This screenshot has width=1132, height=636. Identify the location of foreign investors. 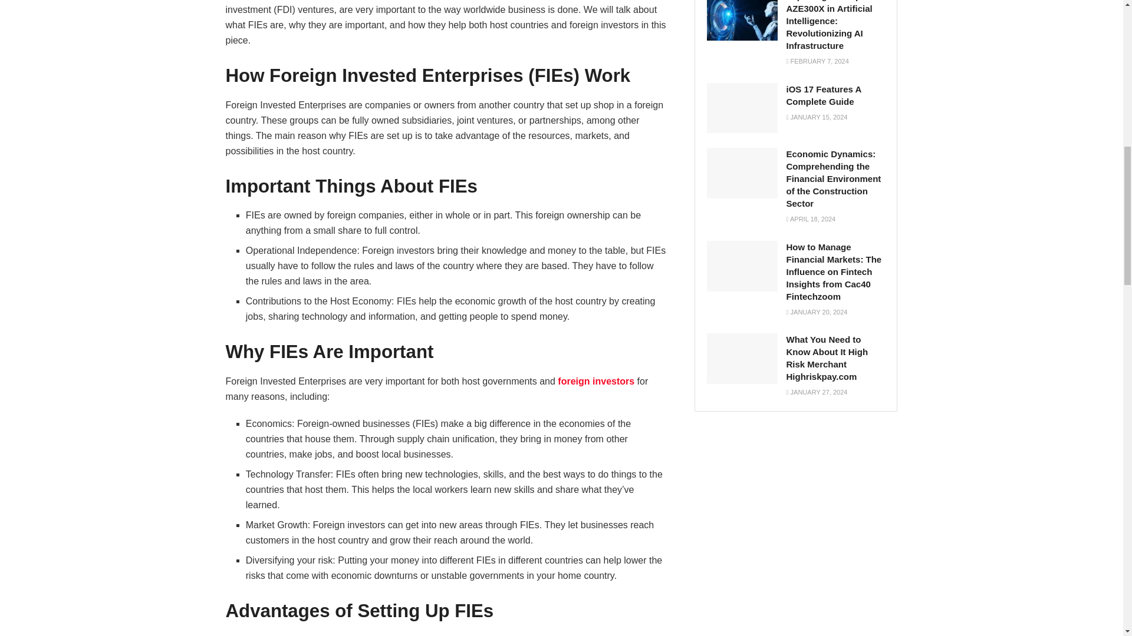
(595, 381).